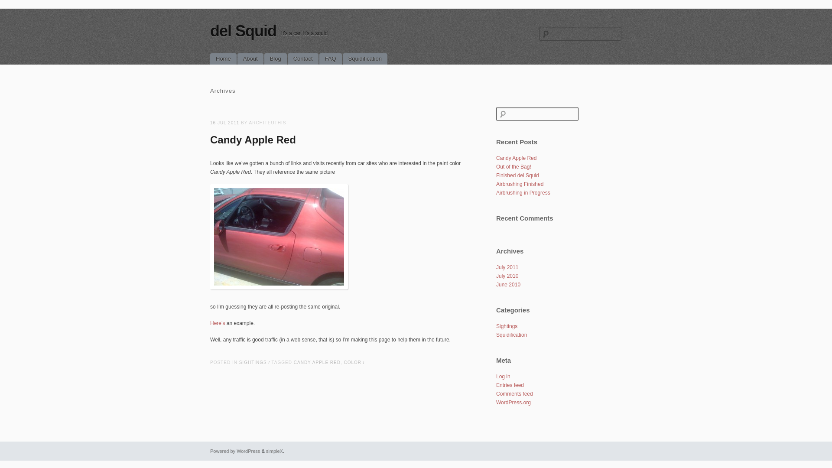  I want to click on COLOR, so click(353, 362).